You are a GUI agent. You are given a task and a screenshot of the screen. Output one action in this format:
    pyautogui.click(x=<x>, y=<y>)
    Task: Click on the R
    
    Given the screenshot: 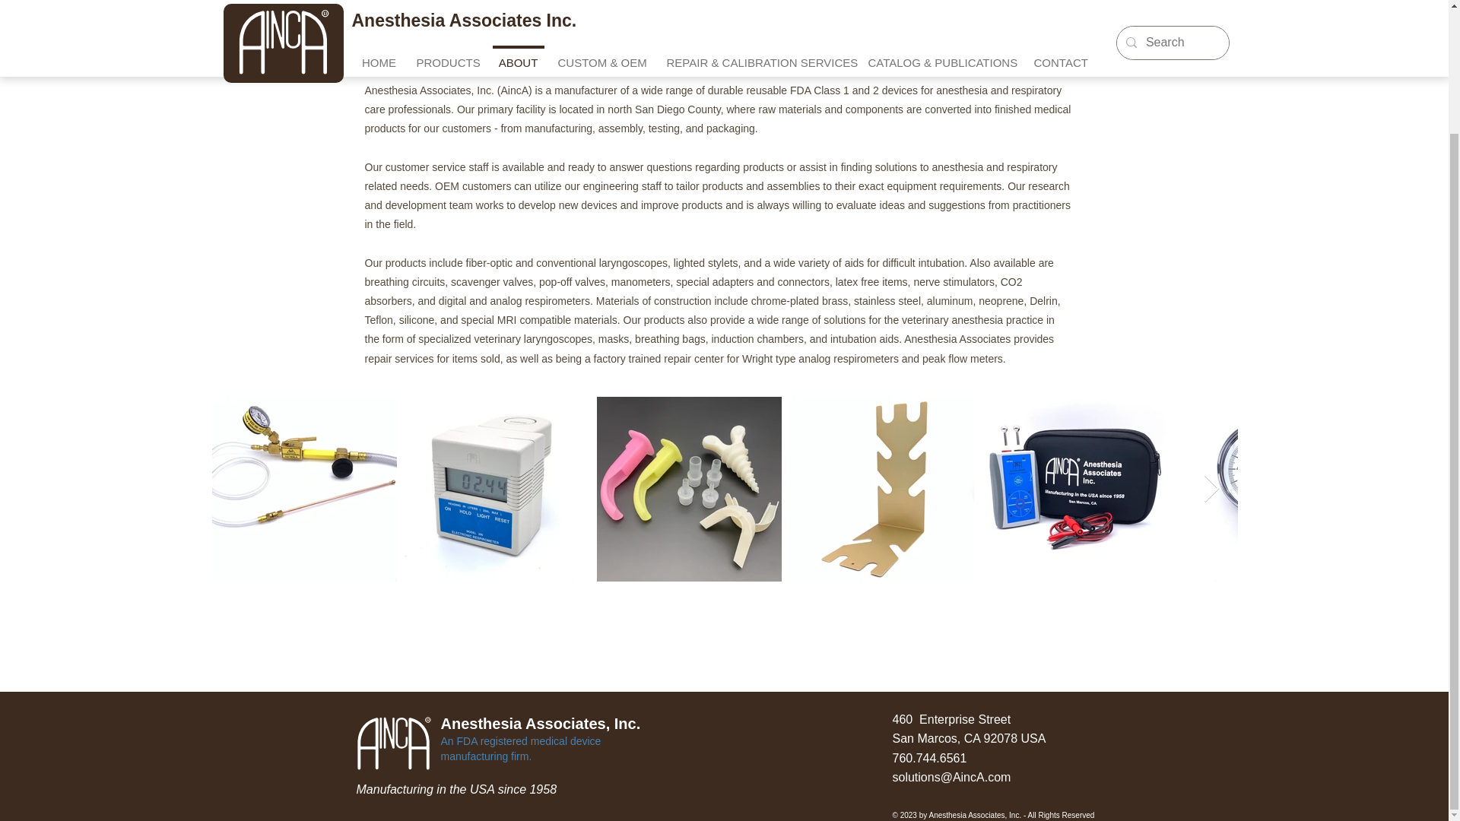 What is the action you would take?
    pyautogui.click(x=393, y=743)
    